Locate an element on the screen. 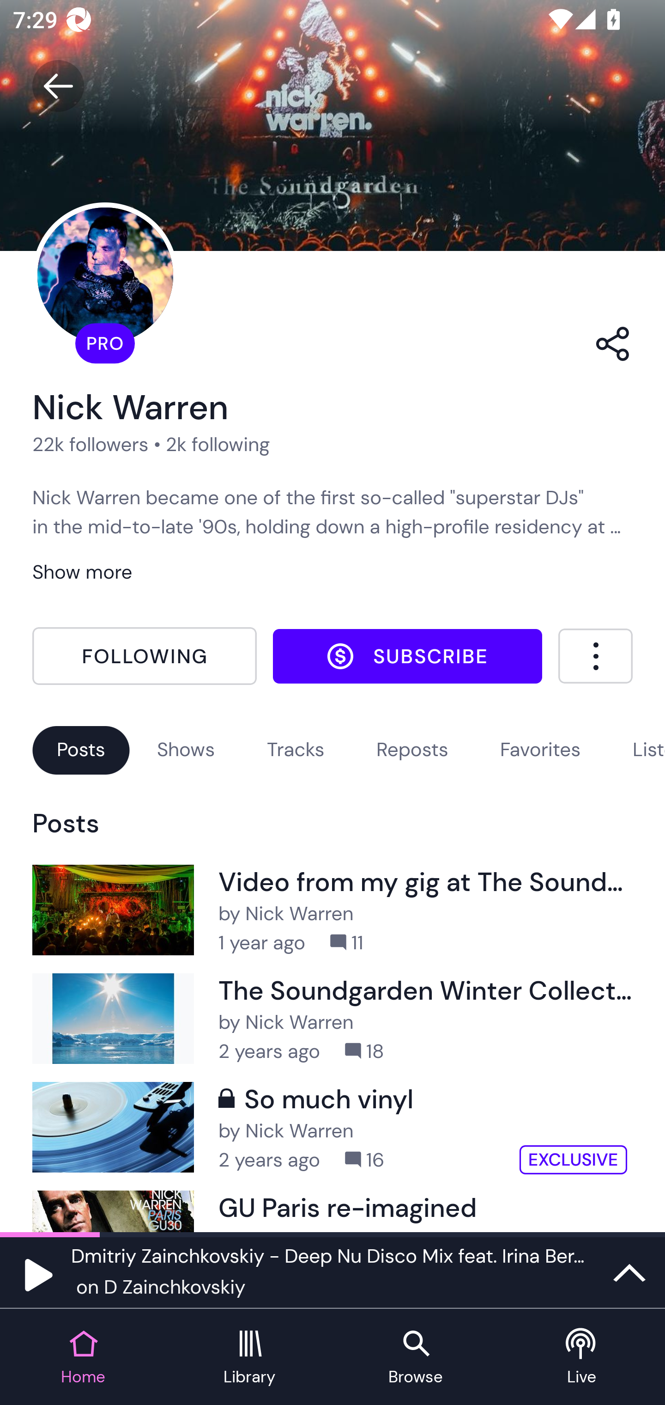 The width and height of the screenshot is (665, 1405). Library tab Library is located at coordinates (249, 1358).